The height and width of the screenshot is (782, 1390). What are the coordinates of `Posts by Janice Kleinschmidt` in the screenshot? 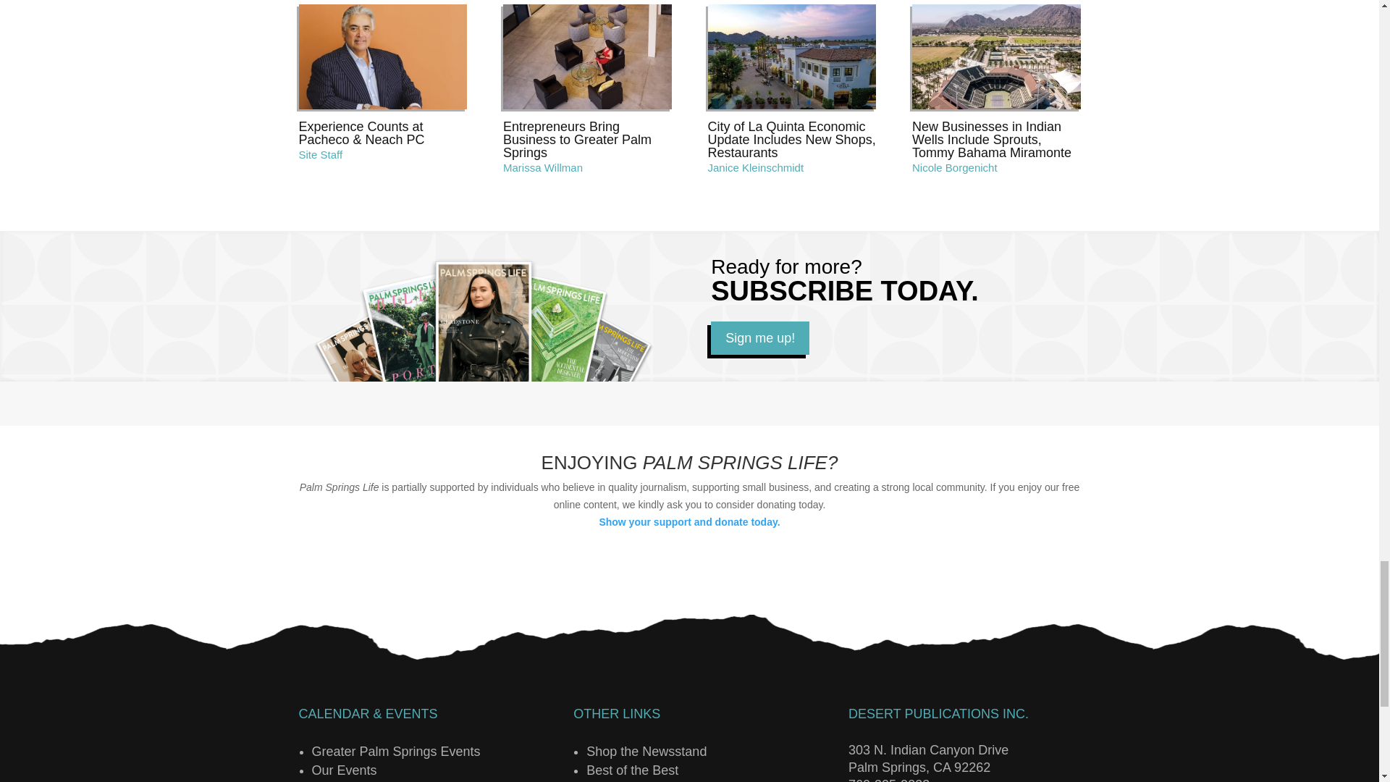 It's located at (756, 167).